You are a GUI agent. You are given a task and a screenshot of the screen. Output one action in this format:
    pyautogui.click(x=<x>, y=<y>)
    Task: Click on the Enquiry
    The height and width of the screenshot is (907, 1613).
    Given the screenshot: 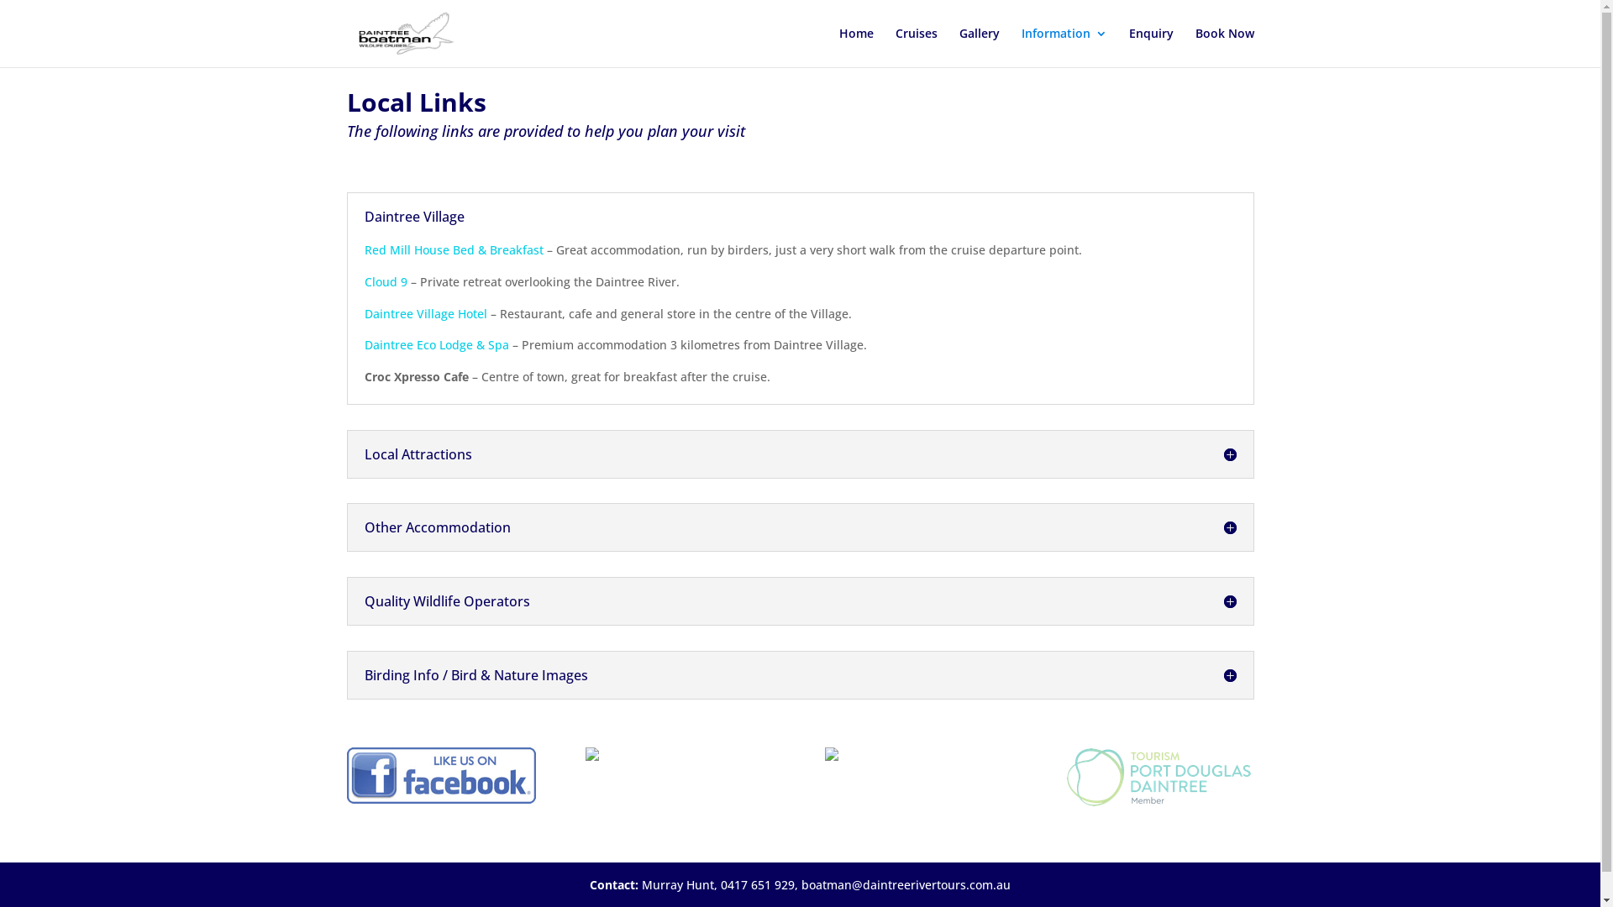 What is the action you would take?
    pyautogui.click(x=1151, y=47)
    